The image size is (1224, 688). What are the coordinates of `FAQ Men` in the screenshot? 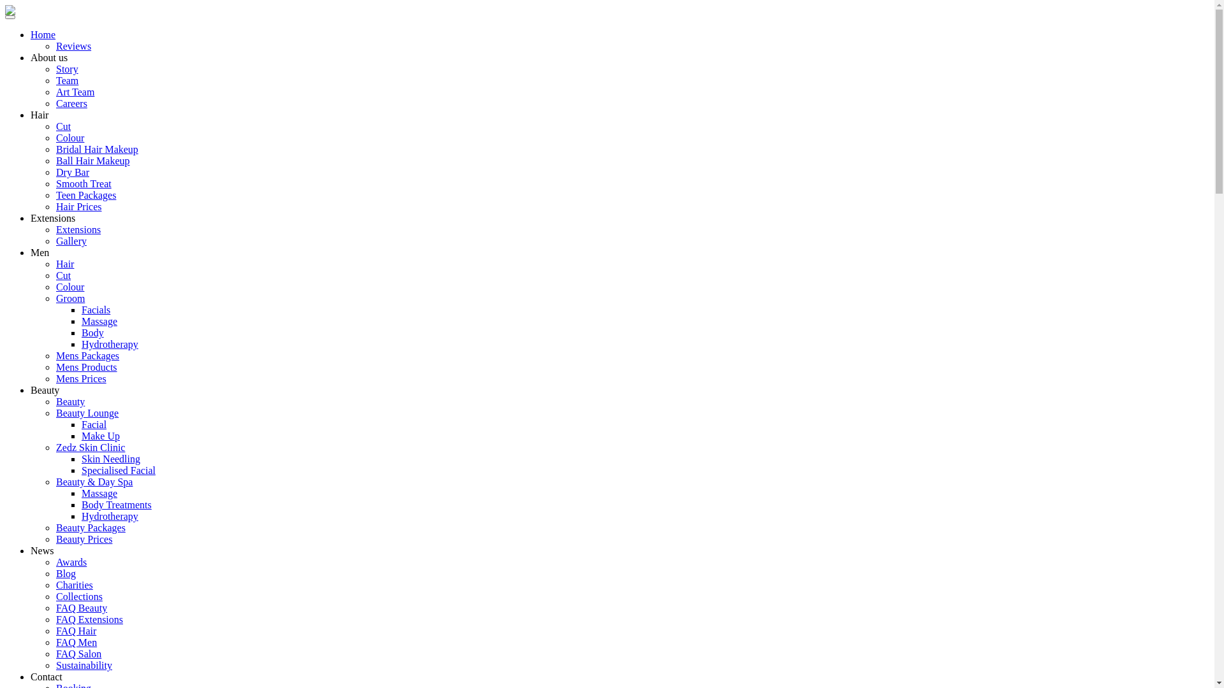 It's located at (76, 642).